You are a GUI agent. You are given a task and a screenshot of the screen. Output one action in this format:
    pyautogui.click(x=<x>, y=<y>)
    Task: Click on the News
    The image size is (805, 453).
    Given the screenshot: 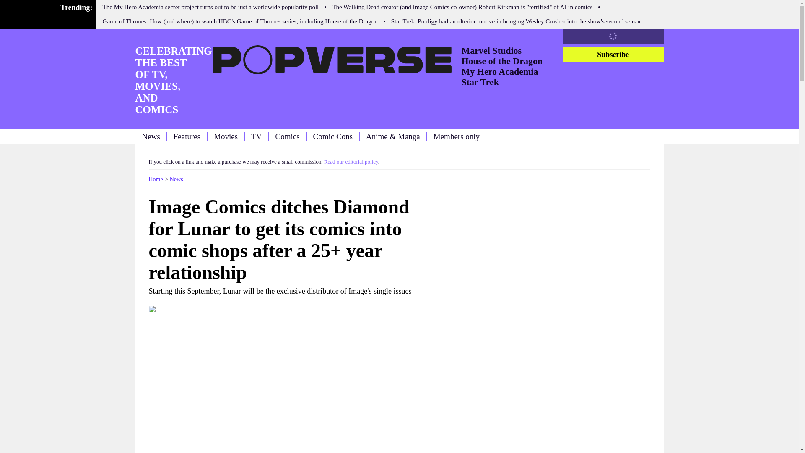 What is the action you would take?
    pyautogui.click(x=177, y=180)
    